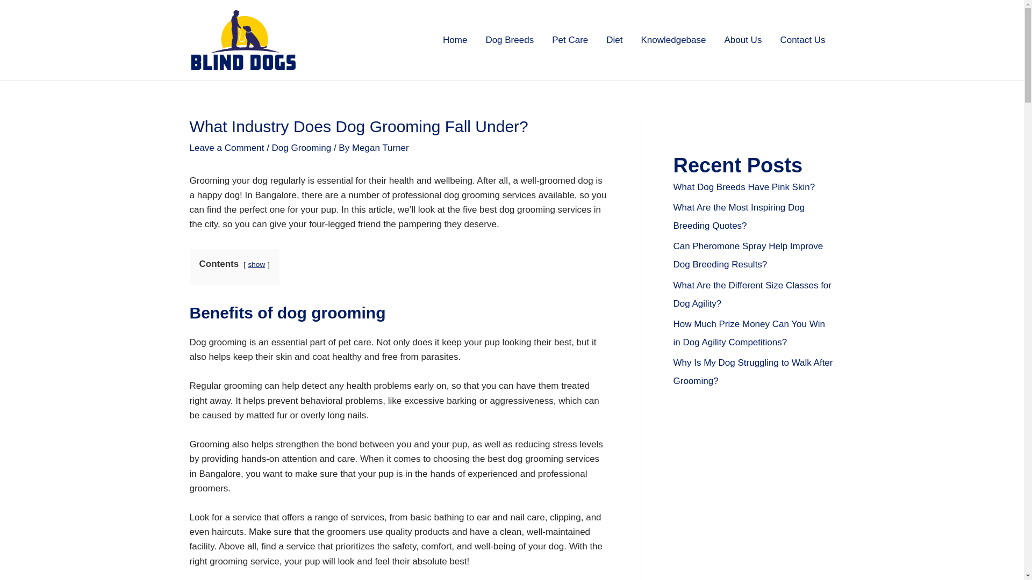  I want to click on Home, so click(455, 40).